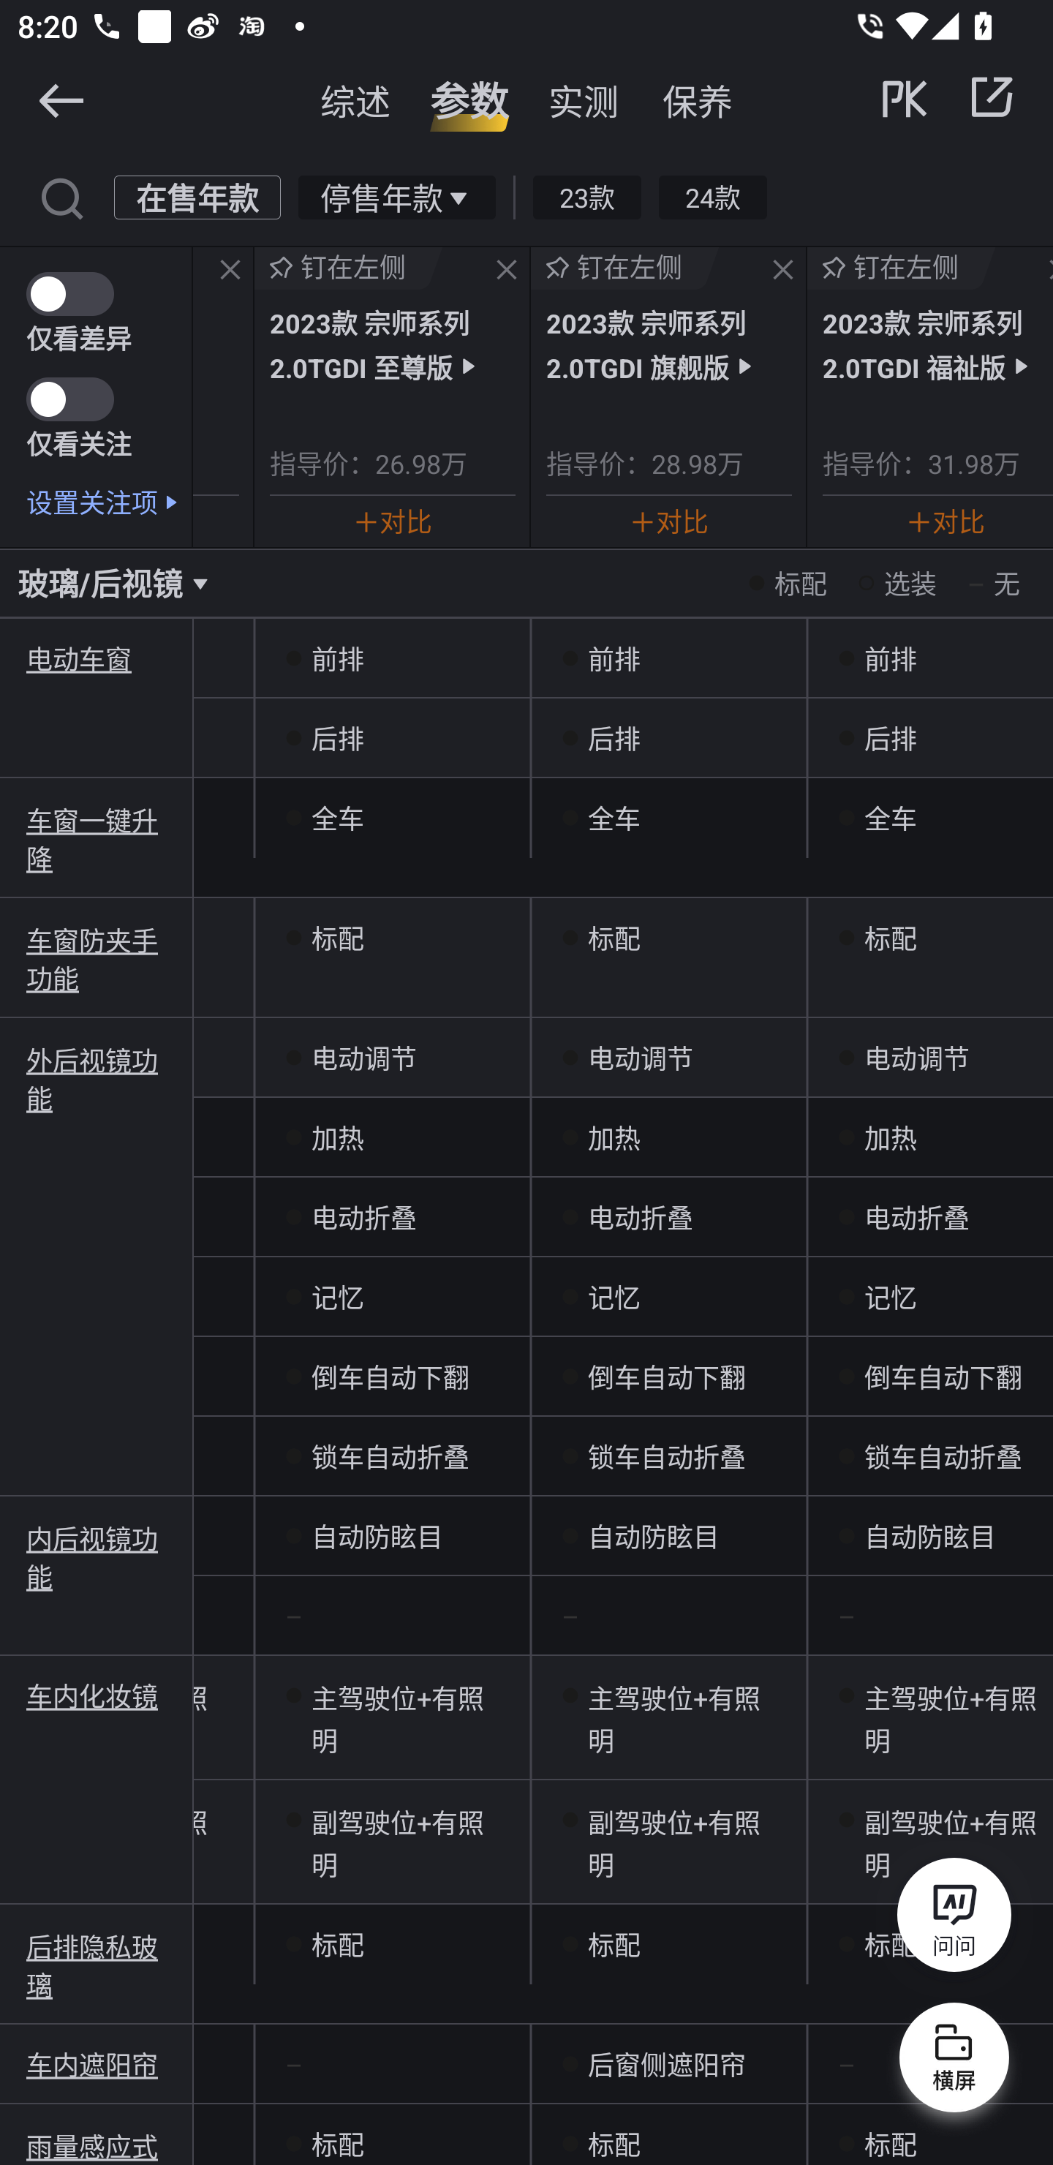 This screenshot has height=2165, width=1053. Describe the element at coordinates (930, 1717) in the screenshot. I see `主驾驶位+有照明` at that location.